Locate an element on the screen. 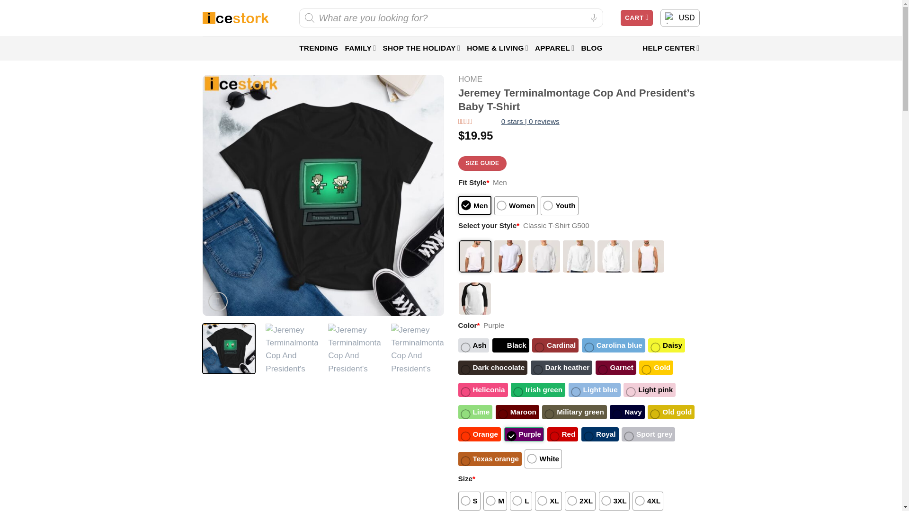 This screenshot has width=909, height=511. Jeremey Terminalmontage Cop And President's Baby T-Shirt 1 is located at coordinates (292, 349).